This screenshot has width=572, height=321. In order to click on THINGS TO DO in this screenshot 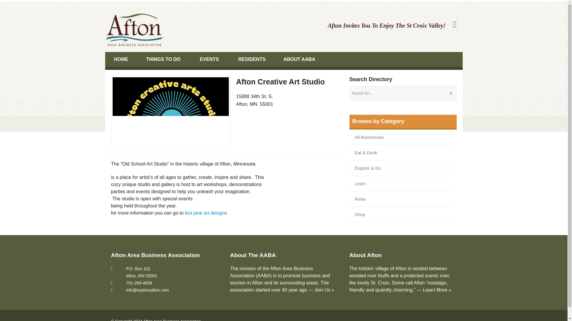, I will do `click(164, 59)`.